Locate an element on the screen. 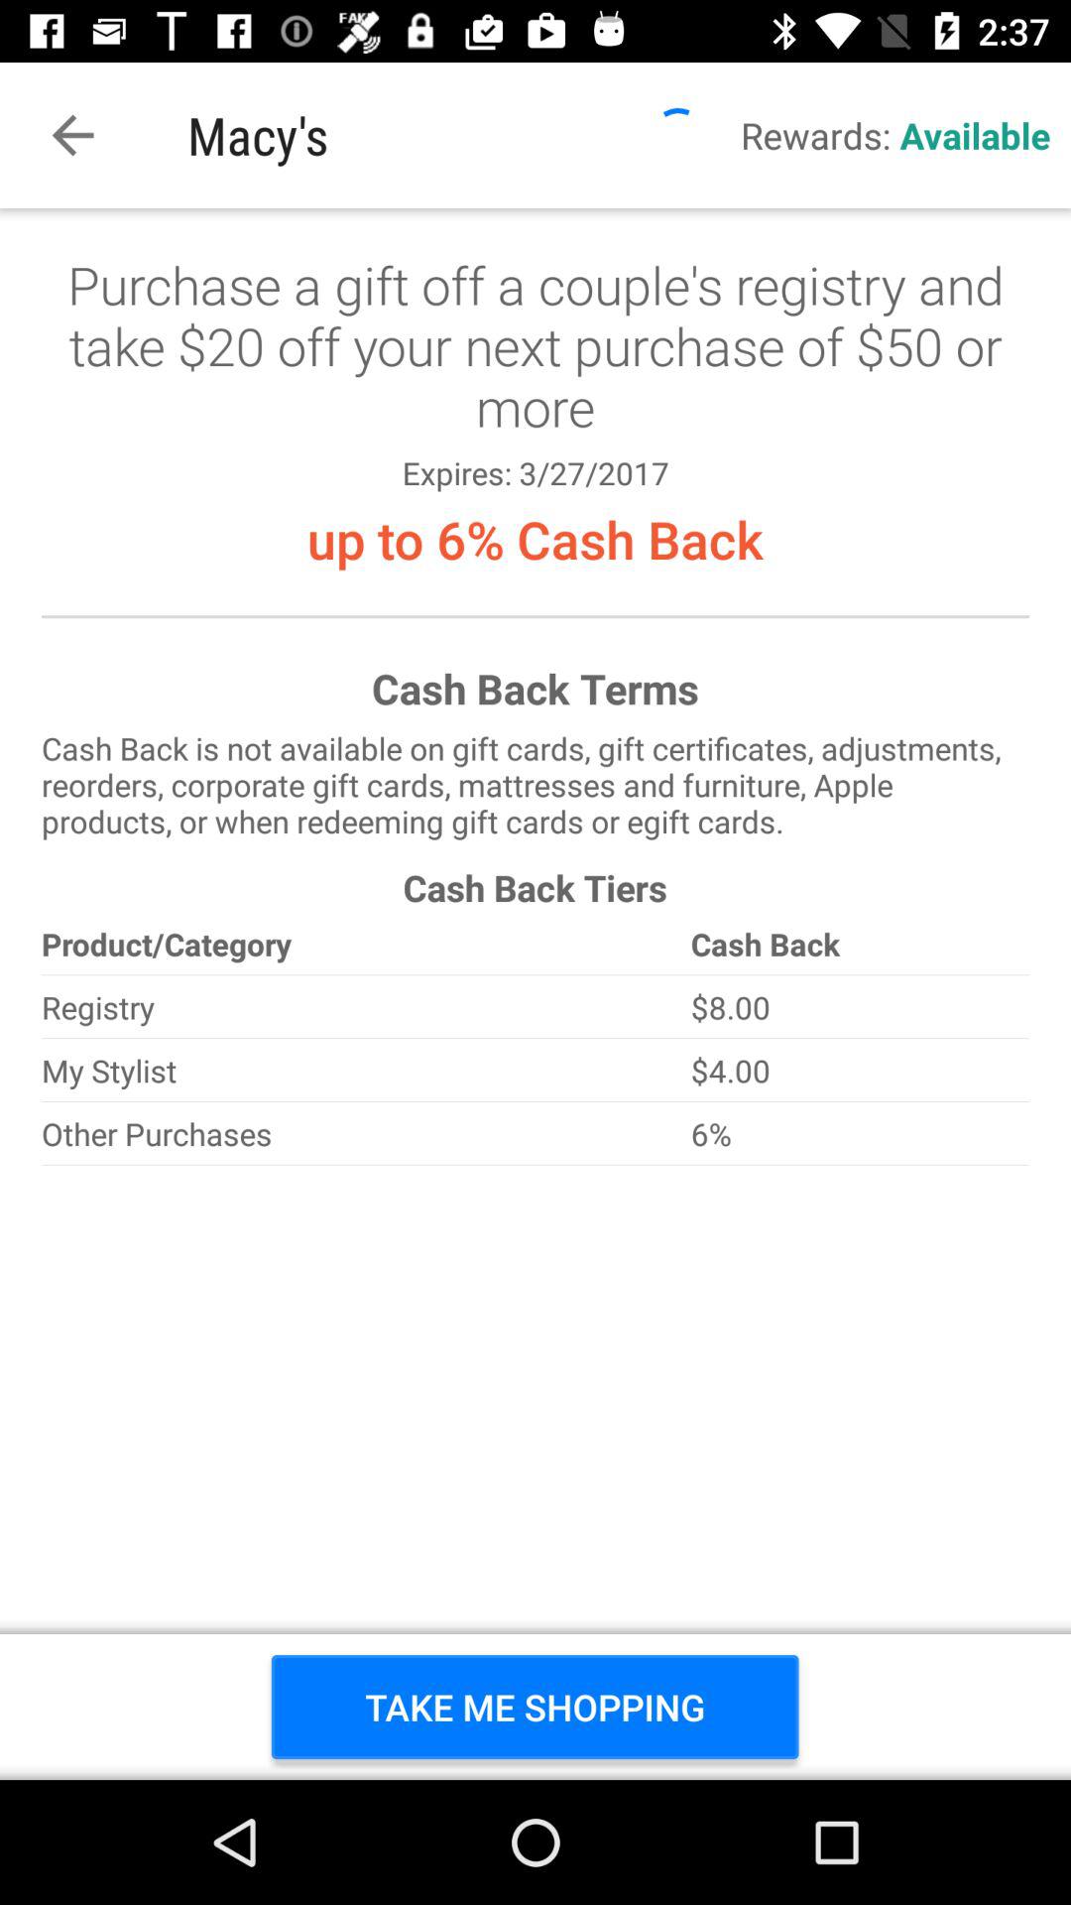 The height and width of the screenshot is (1905, 1071). go to next is located at coordinates (535, 994).